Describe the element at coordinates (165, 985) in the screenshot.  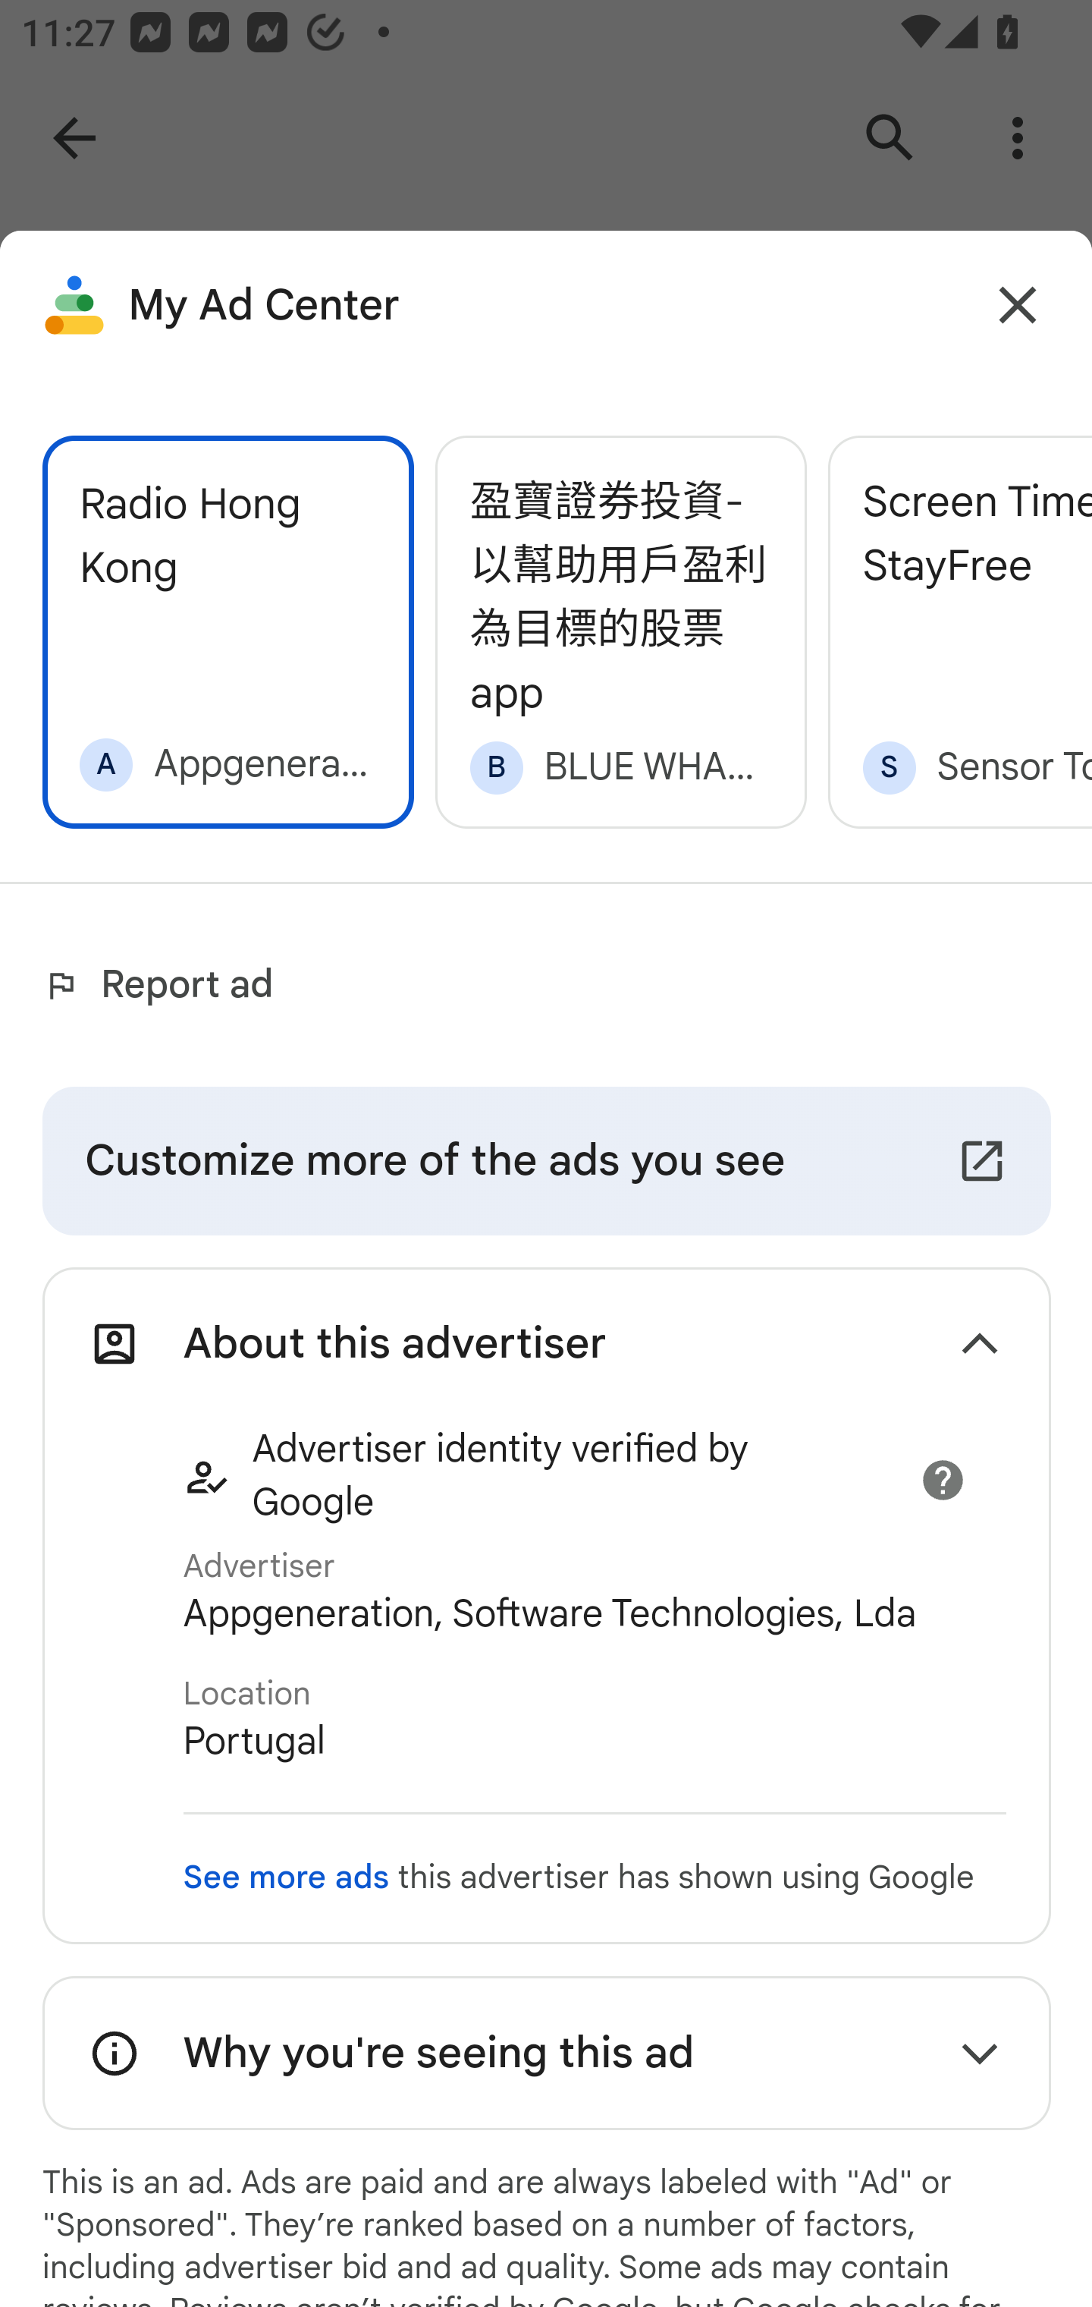
I see `Report ad (opens in new tab) Report ad` at that location.